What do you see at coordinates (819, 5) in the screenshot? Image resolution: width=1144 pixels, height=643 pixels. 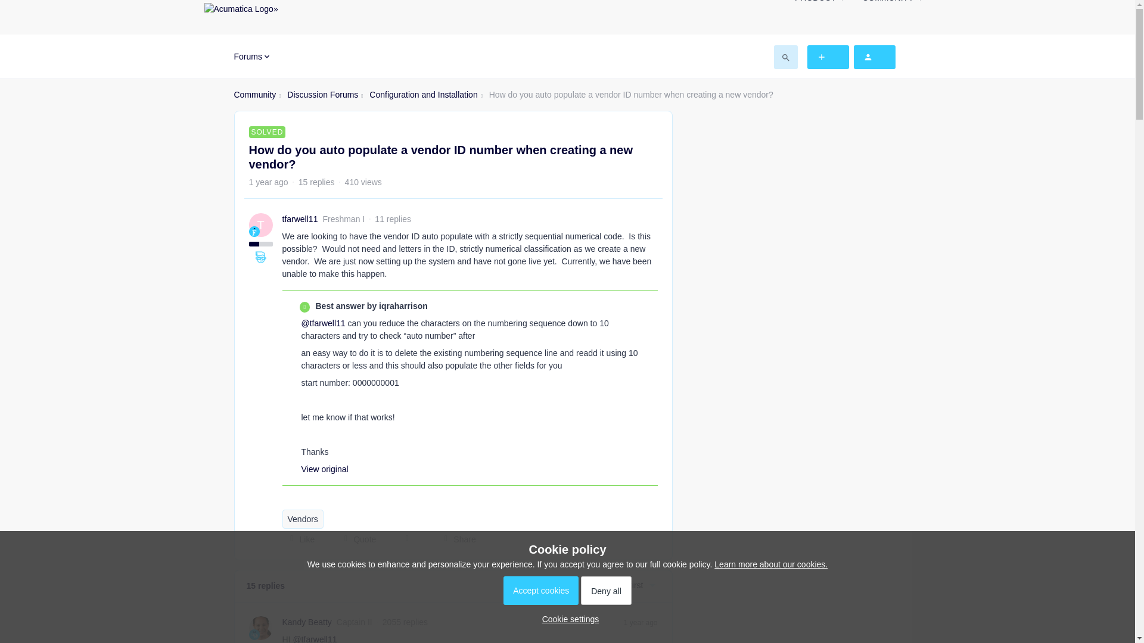 I see `PRODUCT` at bounding box center [819, 5].